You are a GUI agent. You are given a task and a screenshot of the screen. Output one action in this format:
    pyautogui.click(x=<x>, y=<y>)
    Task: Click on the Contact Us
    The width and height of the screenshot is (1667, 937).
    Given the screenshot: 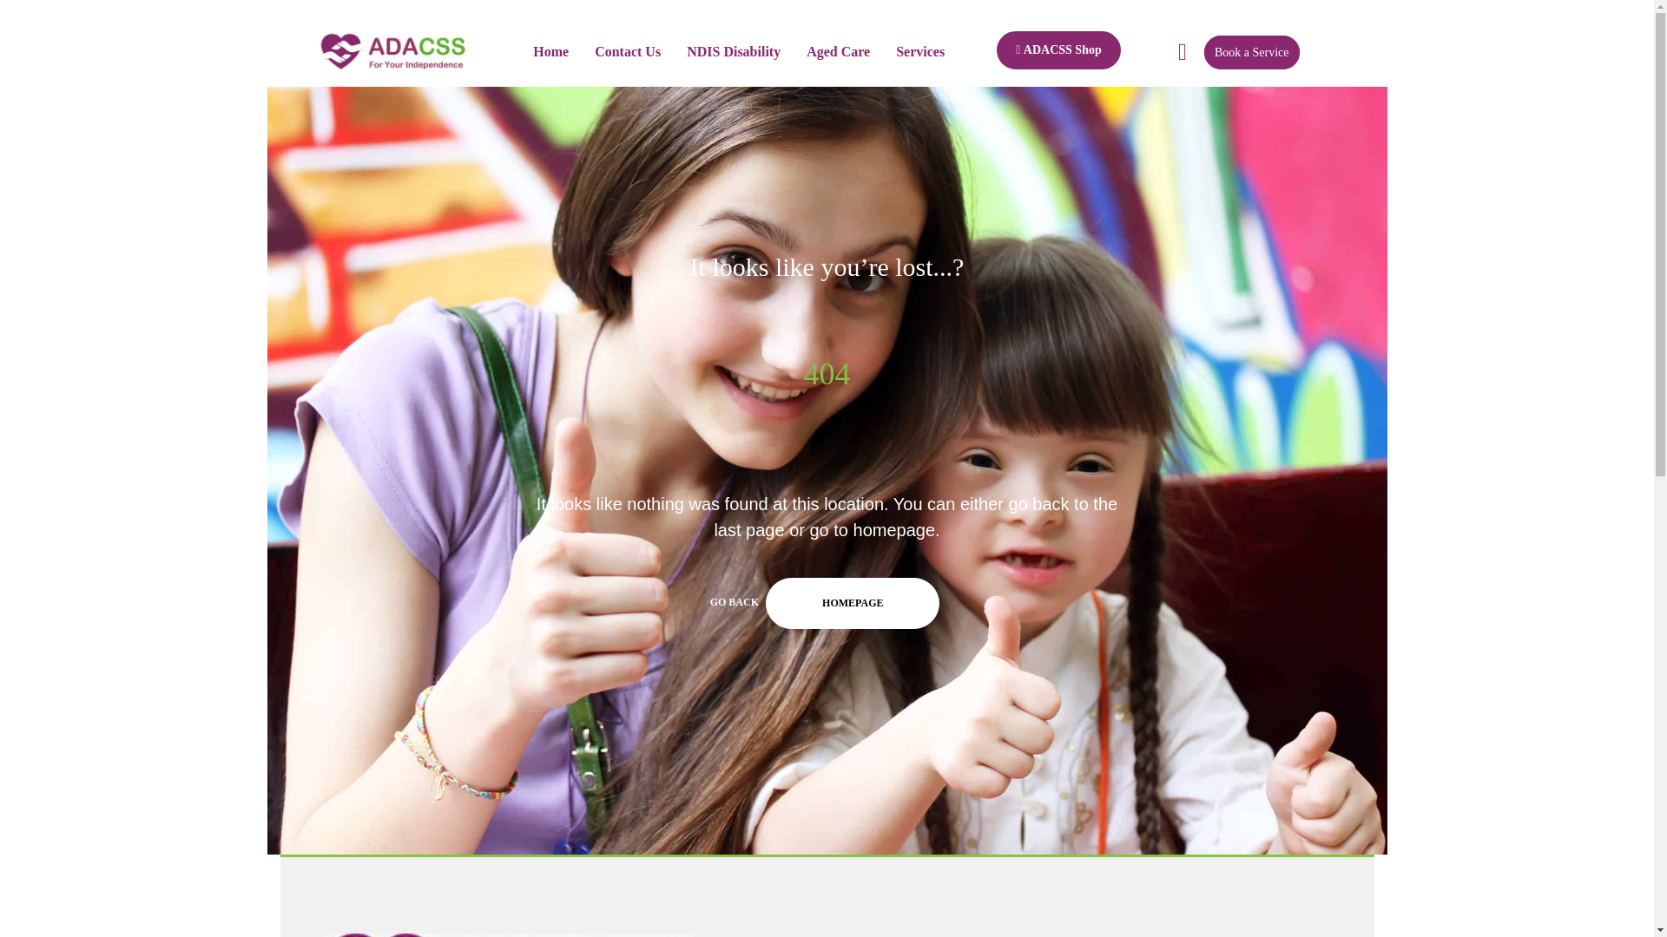 What is the action you would take?
    pyautogui.click(x=627, y=52)
    